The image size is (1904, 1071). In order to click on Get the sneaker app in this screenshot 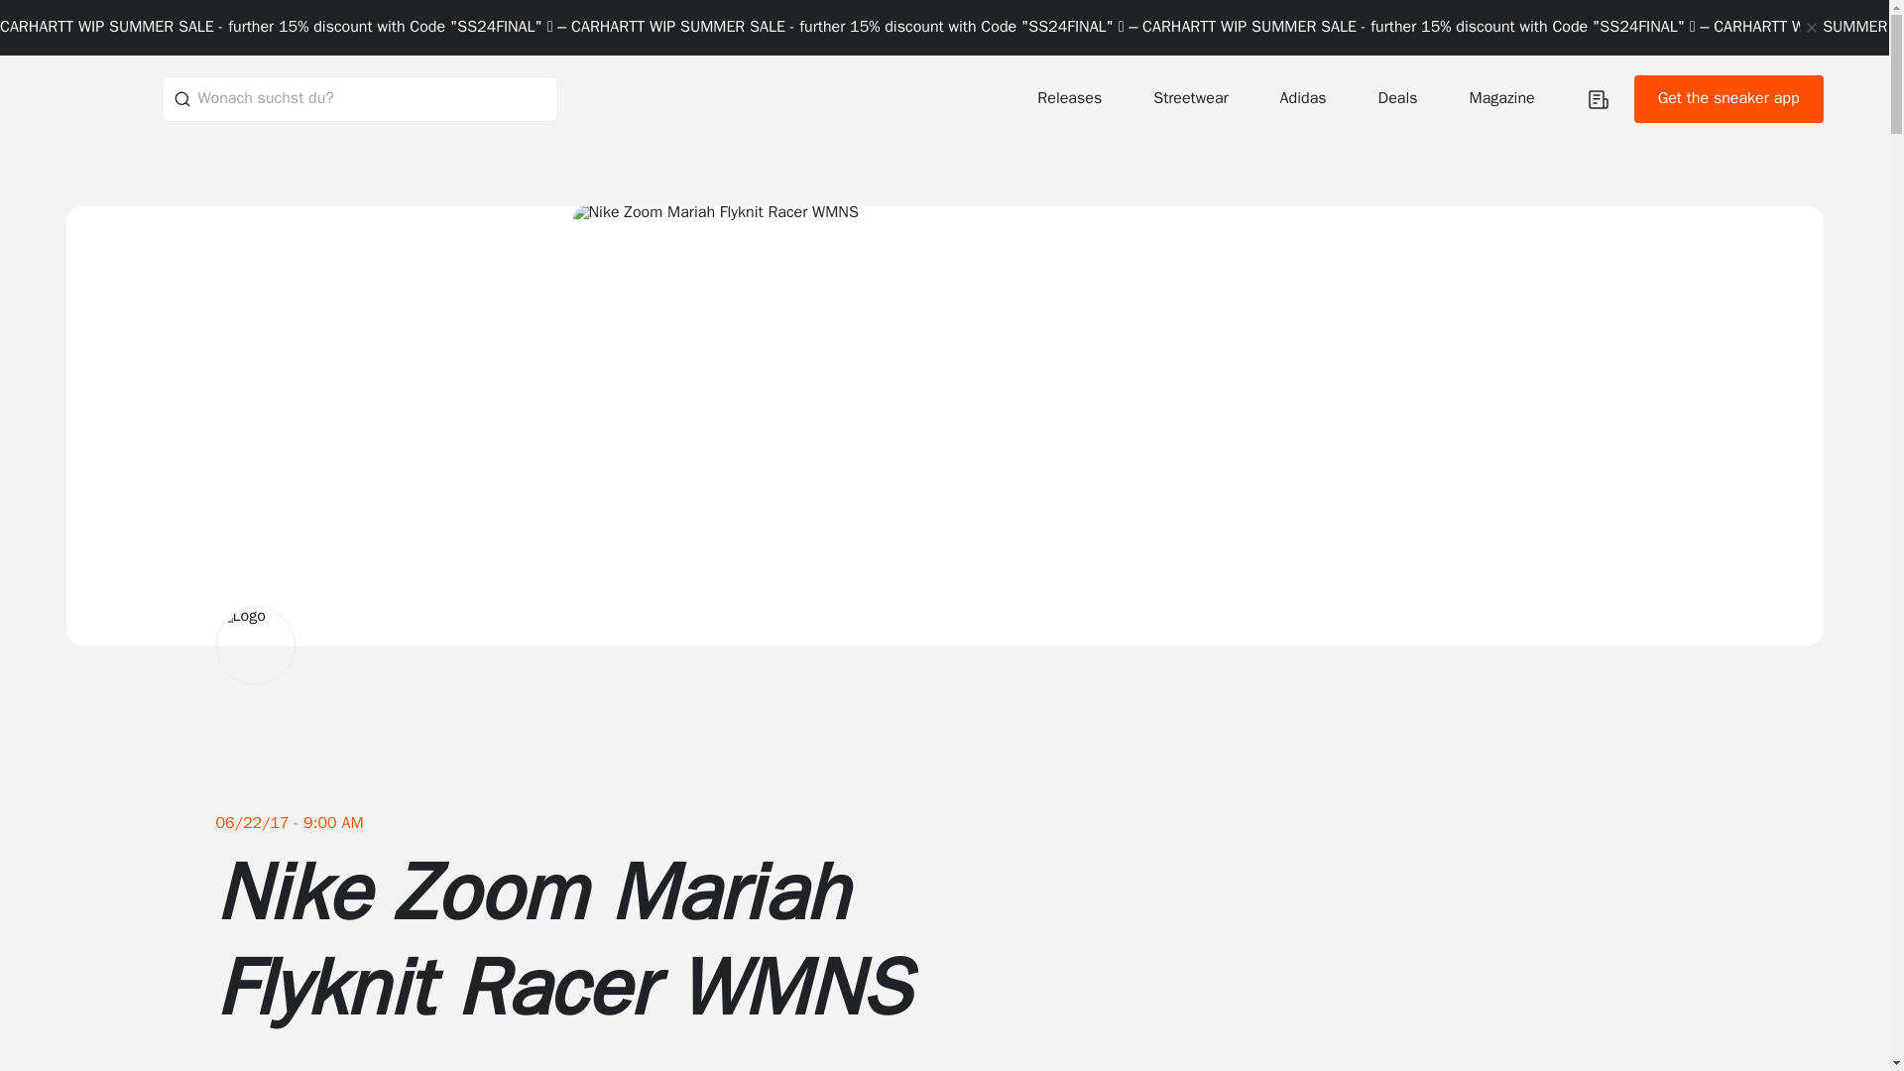, I will do `click(1728, 99)`.